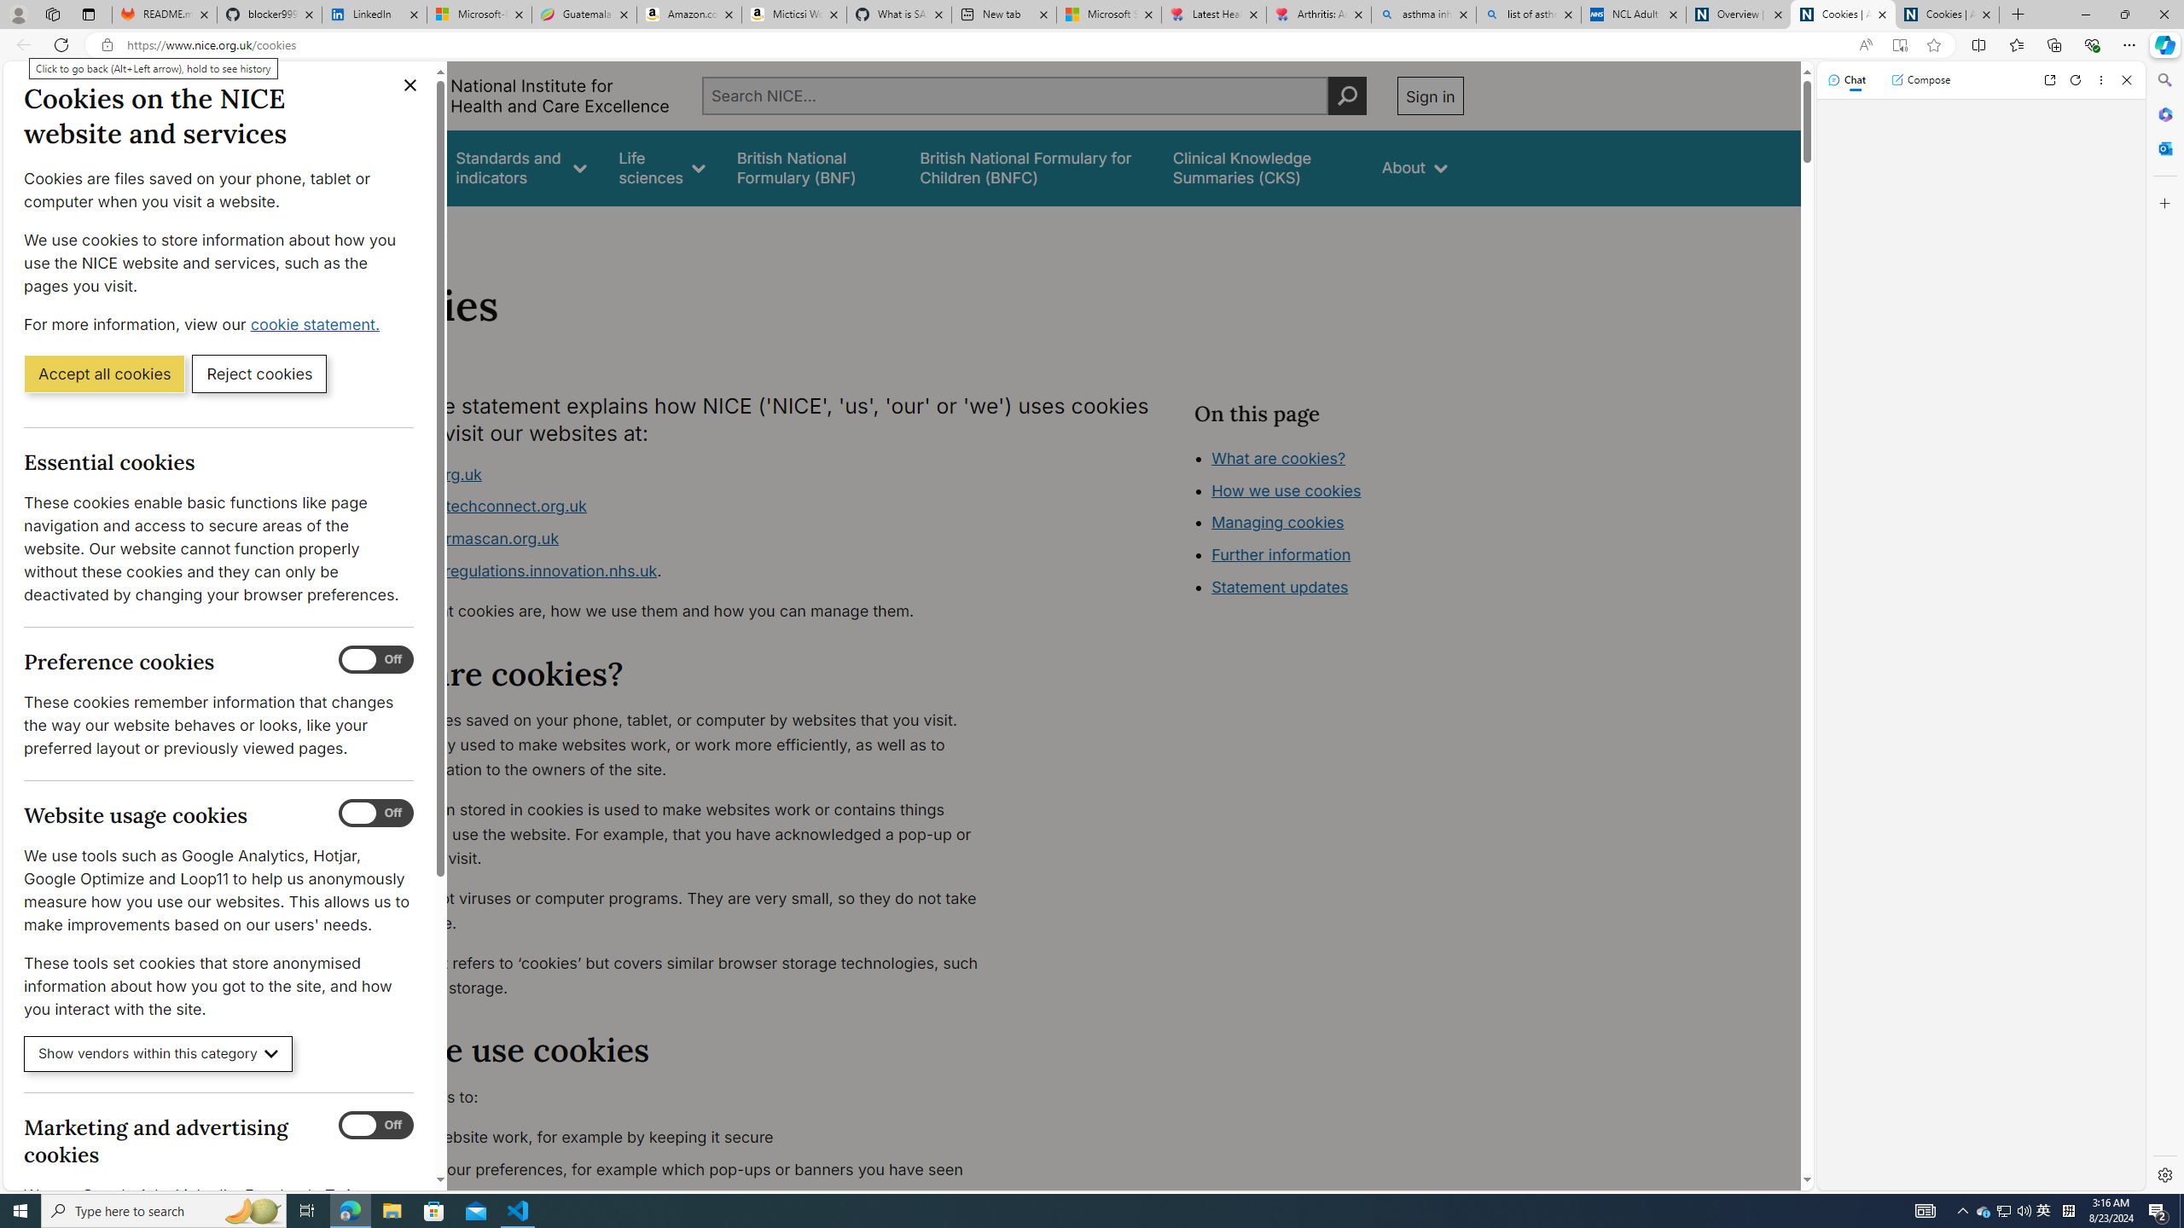 This screenshot has width=2184, height=1228. I want to click on Home>, so click(370, 229).